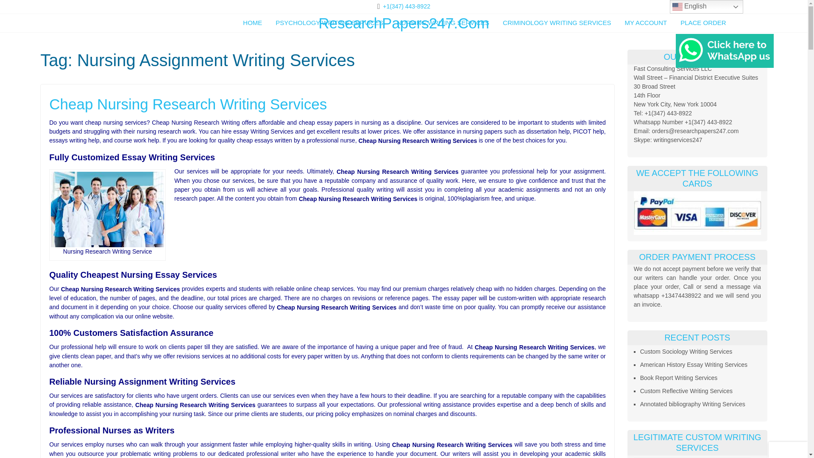  I want to click on HOME, so click(253, 23).